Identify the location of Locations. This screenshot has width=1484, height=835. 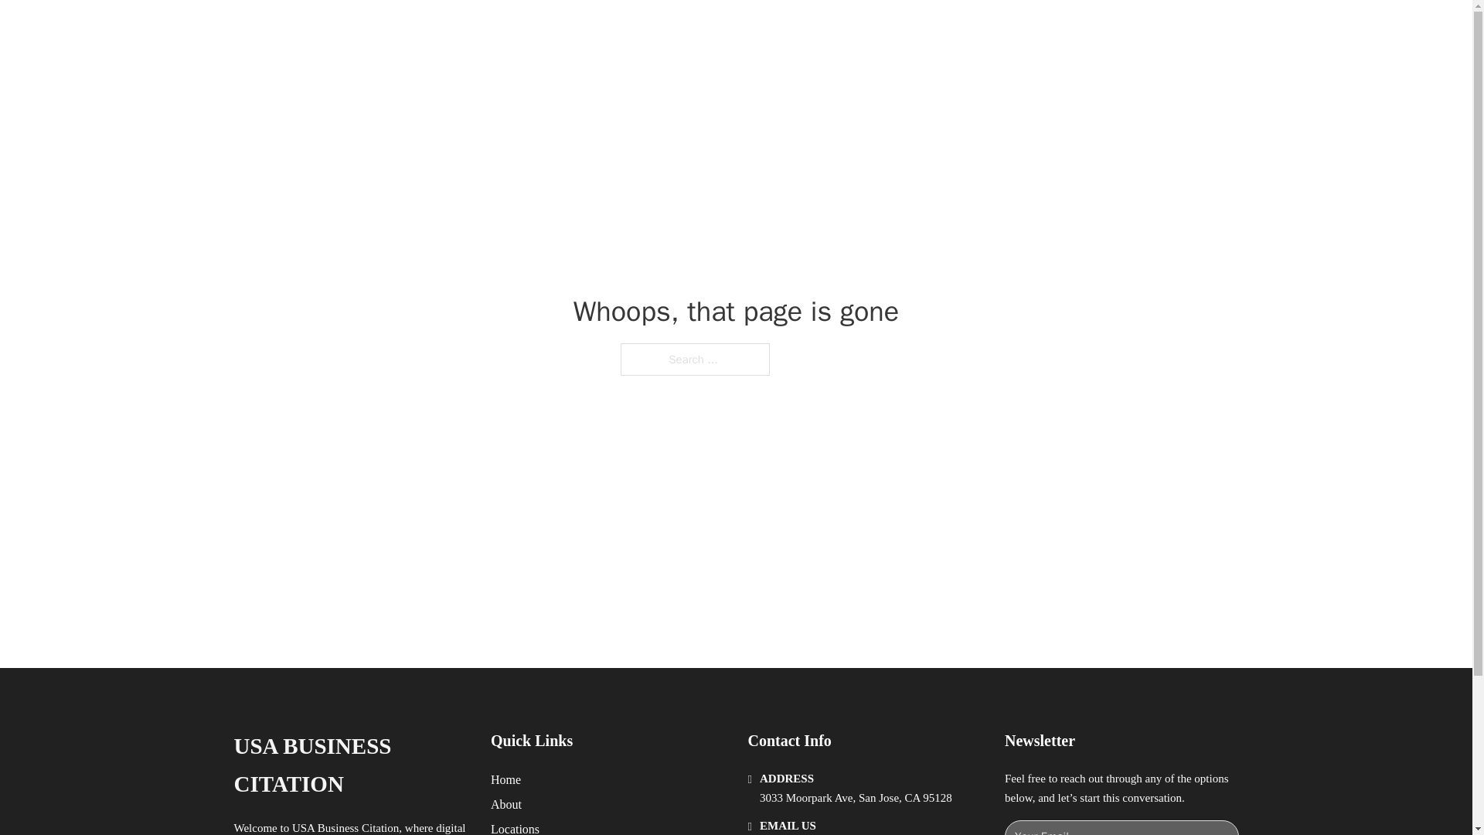
(515, 827).